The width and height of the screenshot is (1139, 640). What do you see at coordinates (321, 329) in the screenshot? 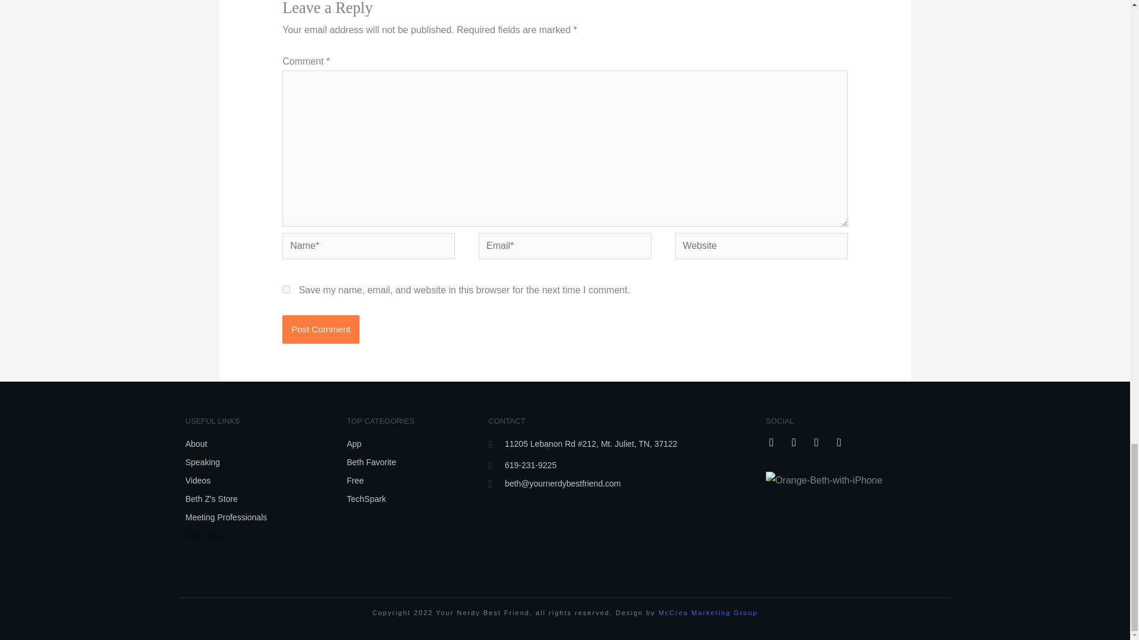
I see `Post Comment` at bounding box center [321, 329].